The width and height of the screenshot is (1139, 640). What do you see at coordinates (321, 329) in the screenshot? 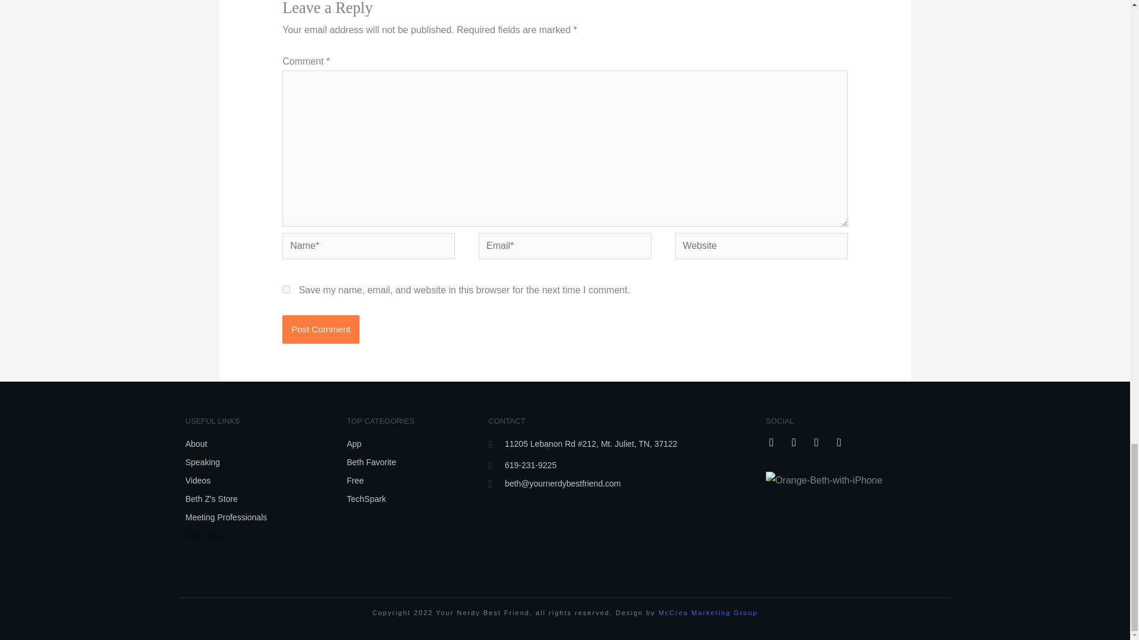
I see `Post Comment` at bounding box center [321, 329].